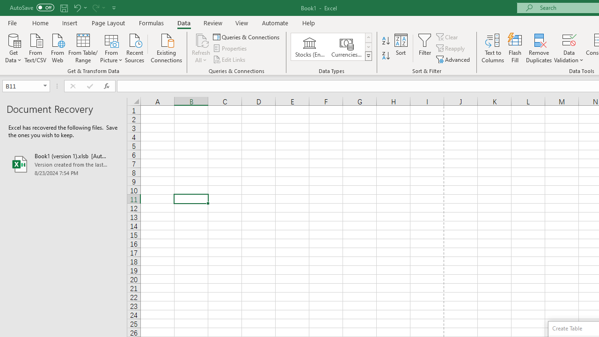 This screenshot has width=599, height=337. I want to click on Formulas, so click(151, 22).